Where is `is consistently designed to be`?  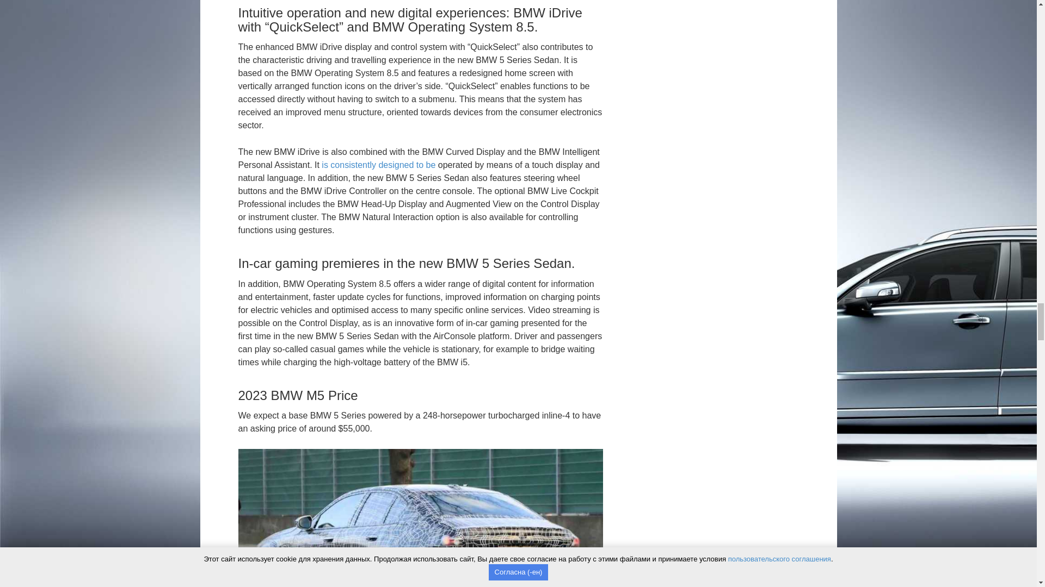
is consistently designed to be is located at coordinates (379, 165).